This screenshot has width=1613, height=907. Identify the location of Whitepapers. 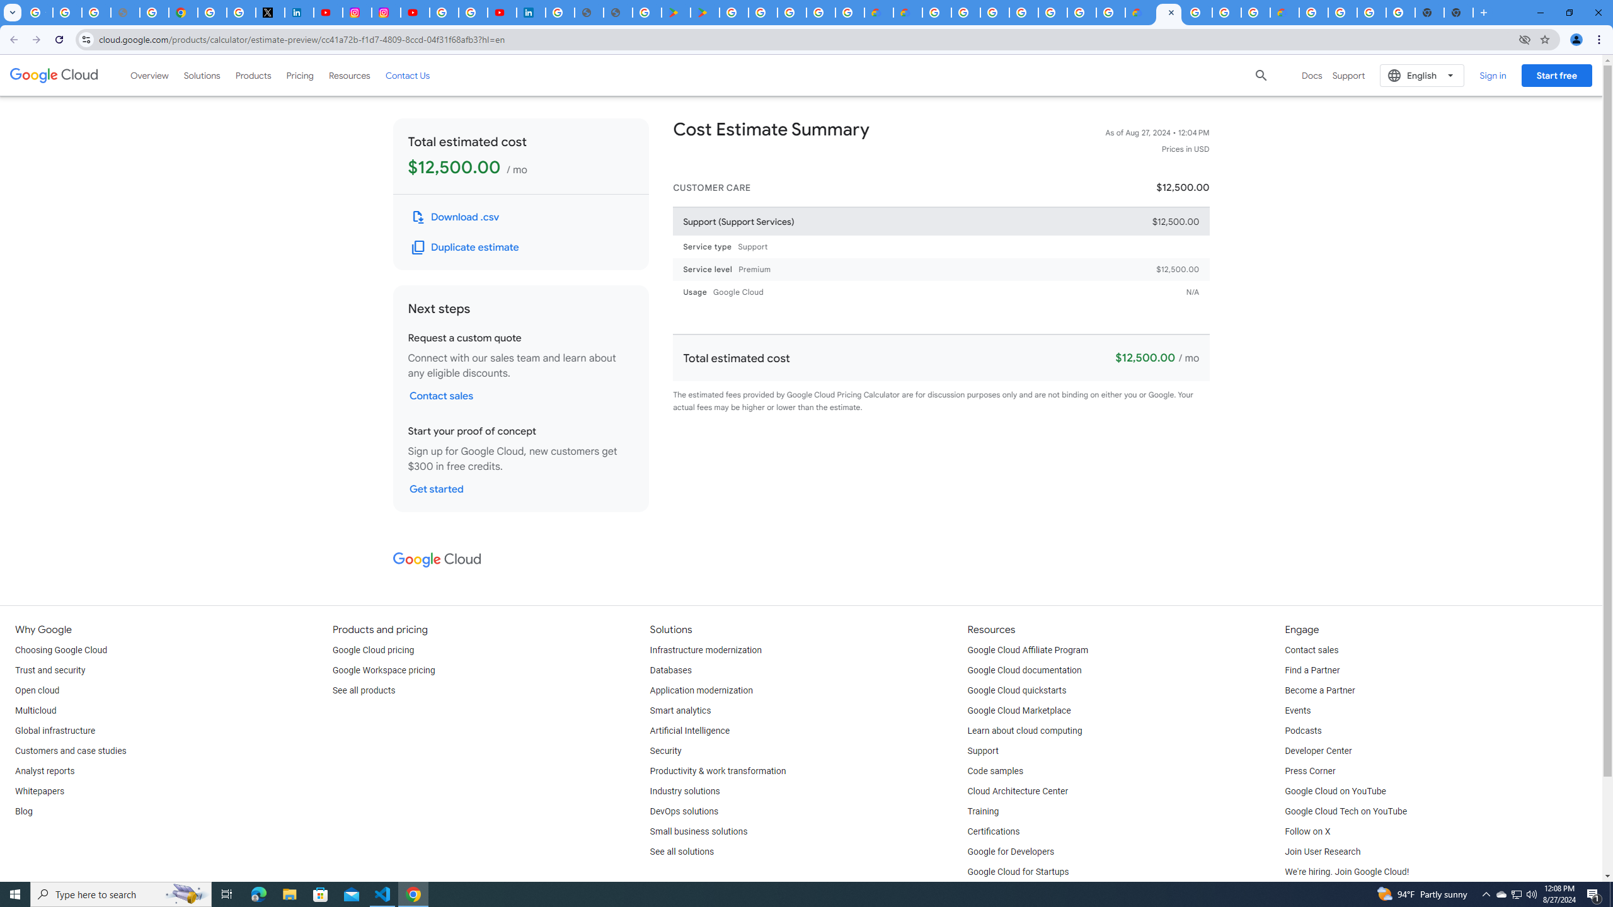
(39, 791).